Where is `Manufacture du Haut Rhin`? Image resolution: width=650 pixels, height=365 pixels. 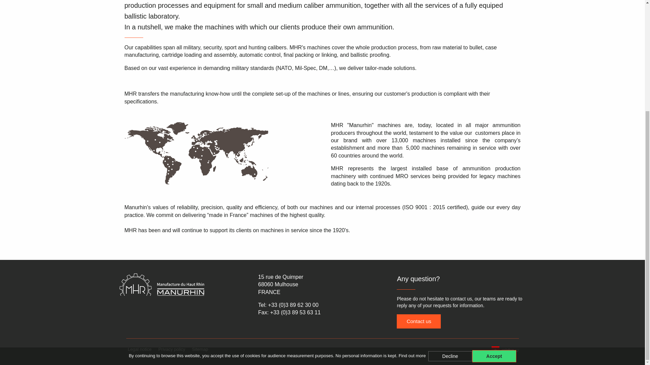
Manufacture du Haut Rhin is located at coordinates (183, 289).